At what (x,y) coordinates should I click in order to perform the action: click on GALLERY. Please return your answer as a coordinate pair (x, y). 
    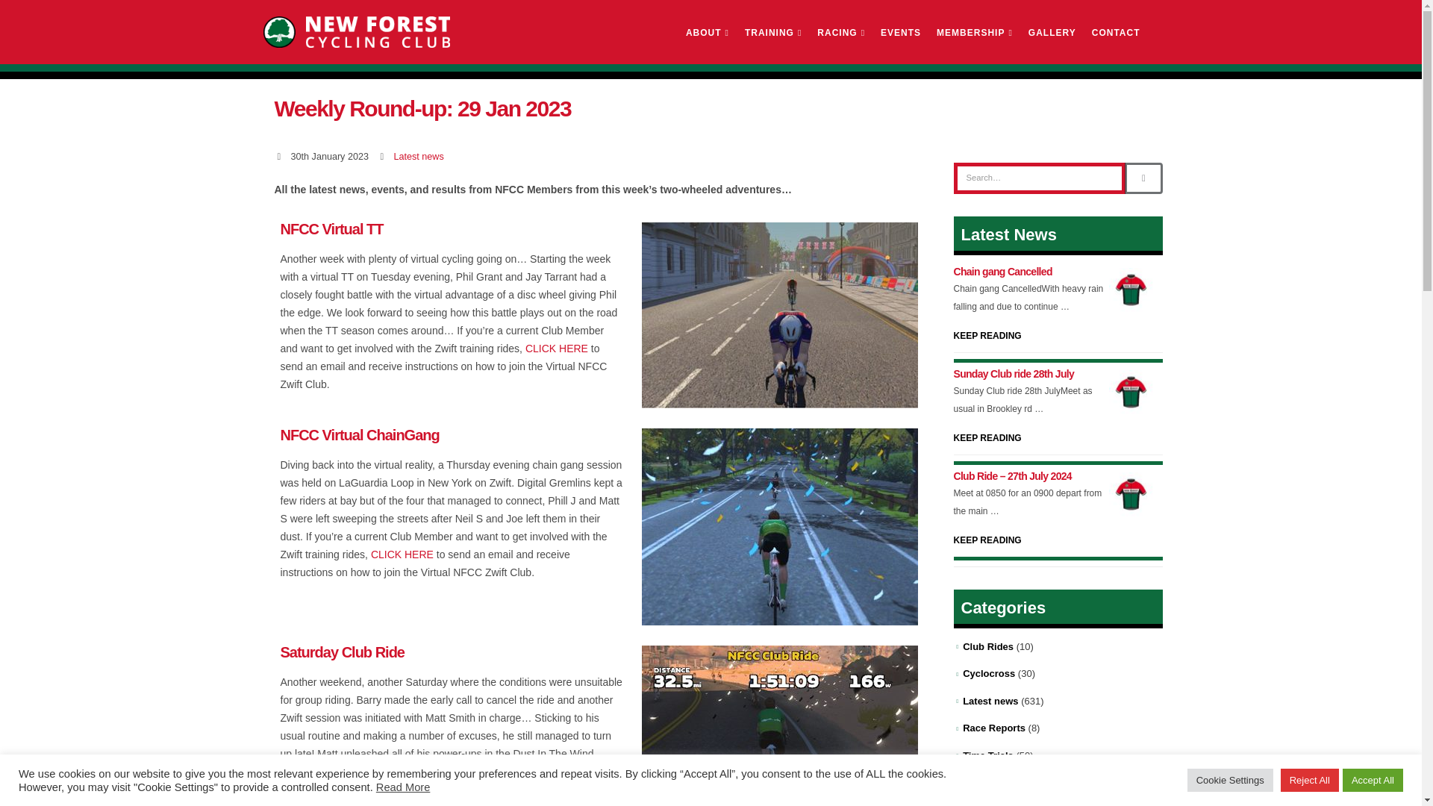
    Looking at the image, I should click on (1052, 32).